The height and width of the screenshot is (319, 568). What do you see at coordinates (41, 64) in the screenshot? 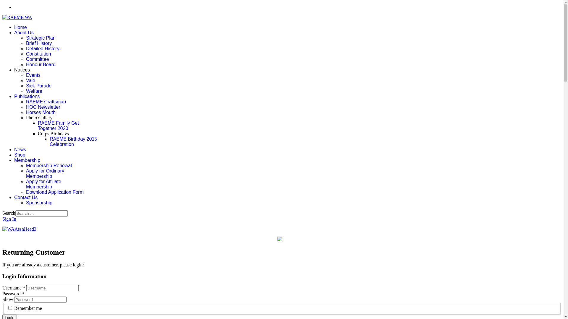
I see `Honour Board` at bounding box center [41, 64].